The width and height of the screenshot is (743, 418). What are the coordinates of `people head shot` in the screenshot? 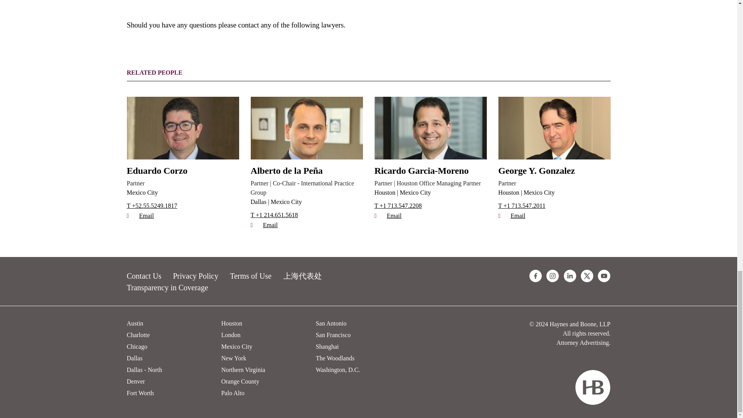 It's located at (555, 128).